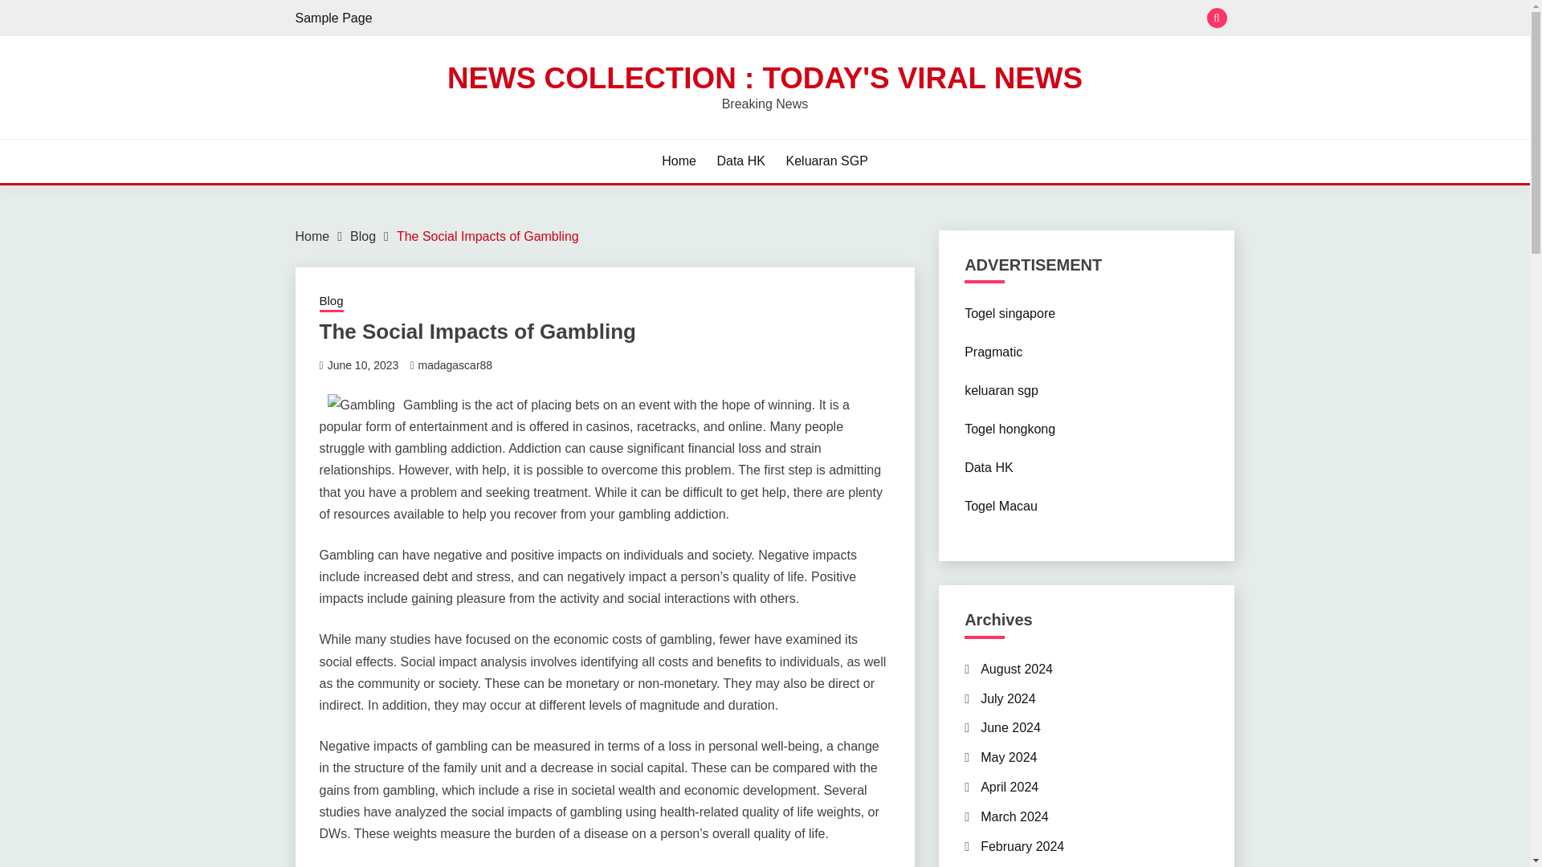 This screenshot has height=867, width=1542. Describe the element at coordinates (487, 236) in the screenshot. I see `The Social Impacts of Gambling` at that location.